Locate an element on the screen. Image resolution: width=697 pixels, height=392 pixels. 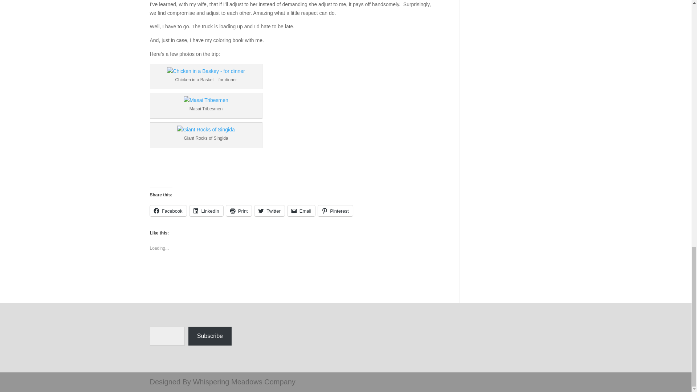
Twitter is located at coordinates (269, 211).